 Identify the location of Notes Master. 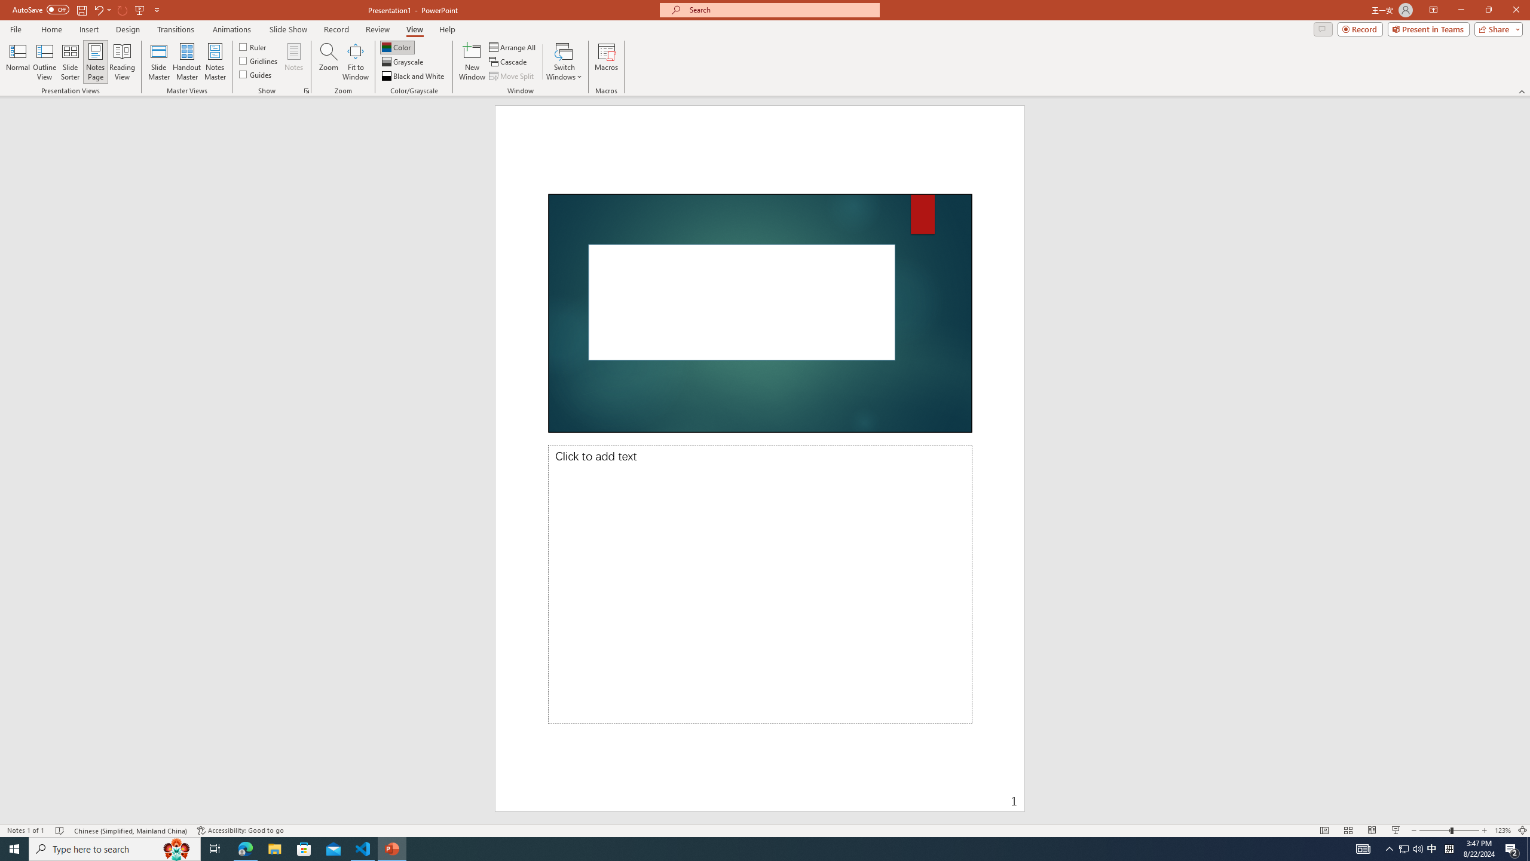
(215, 62).